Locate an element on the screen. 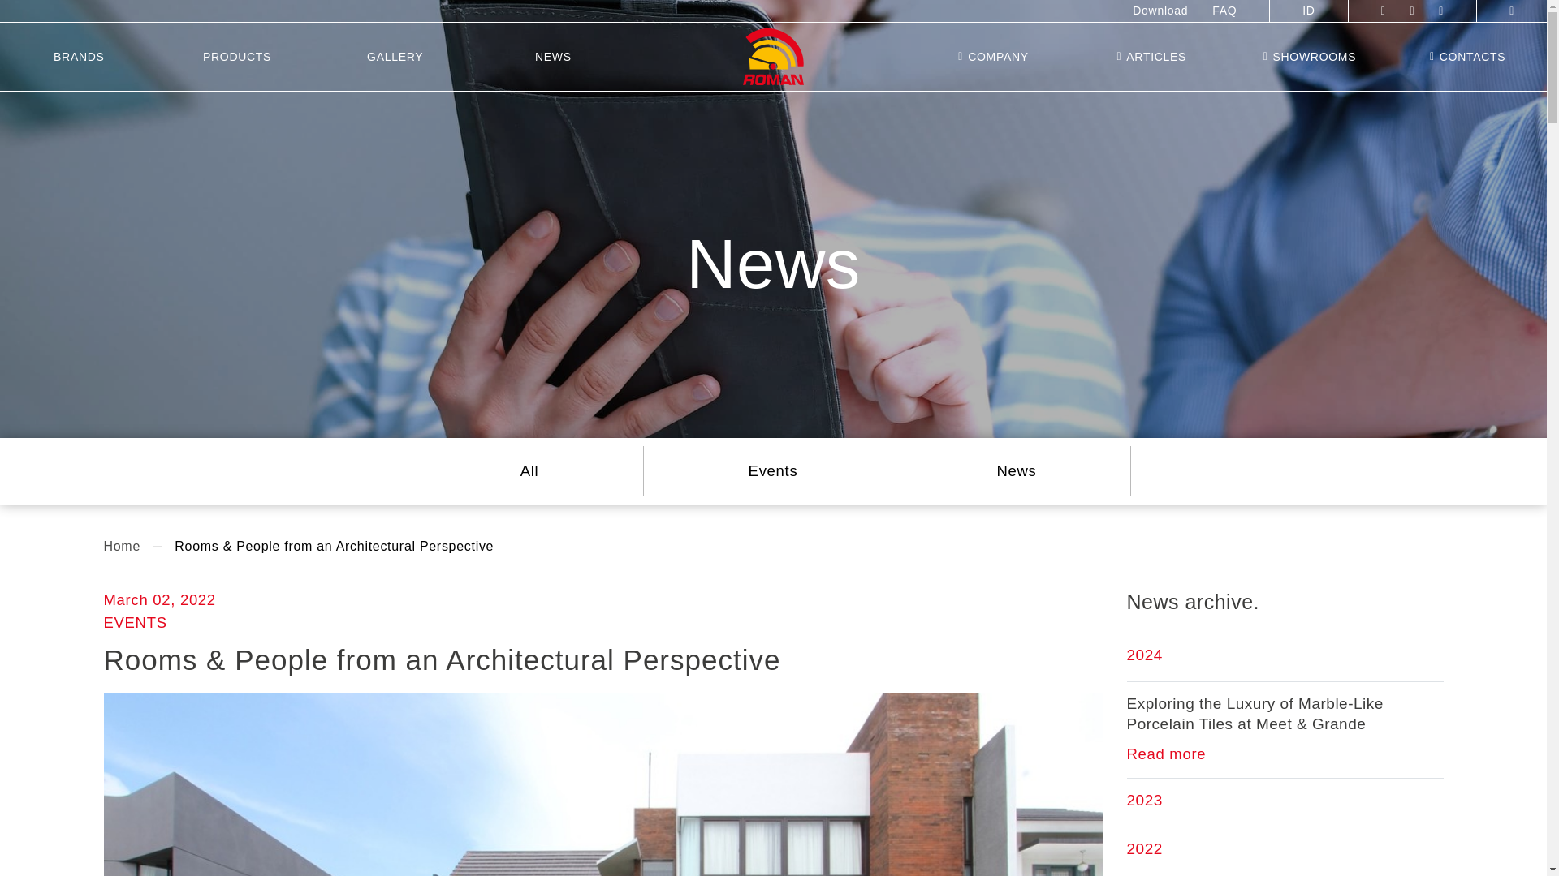  FAQ is located at coordinates (1224, 11).